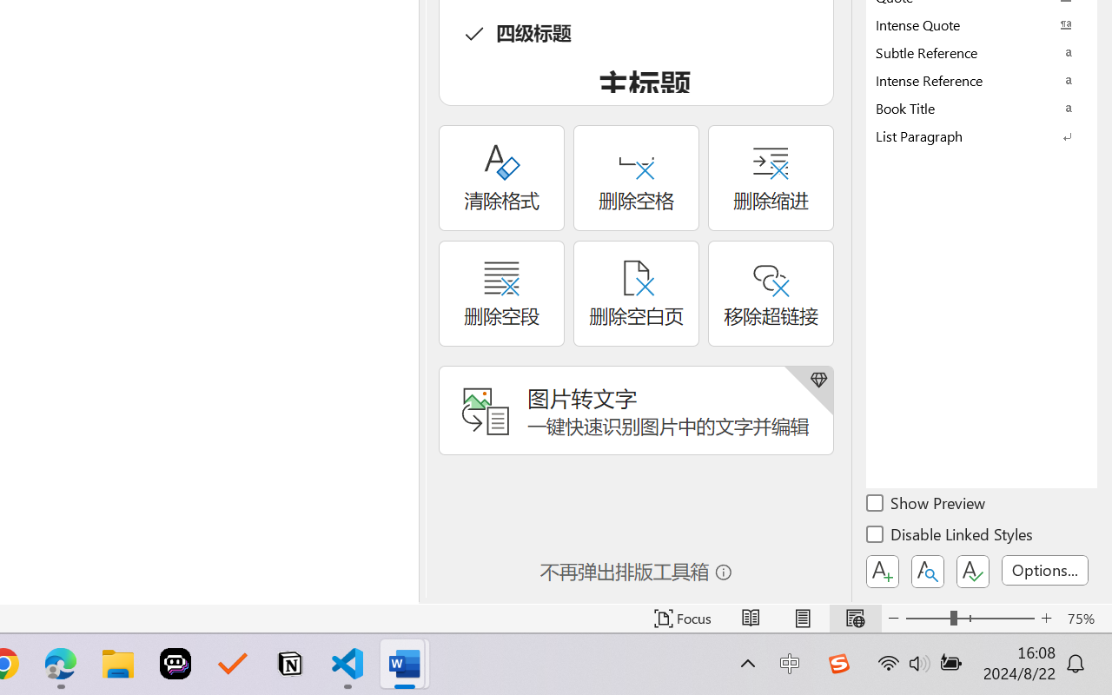 Image resolution: width=1112 pixels, height=695 pixels. I want to click on Focus , so click(683, 619).